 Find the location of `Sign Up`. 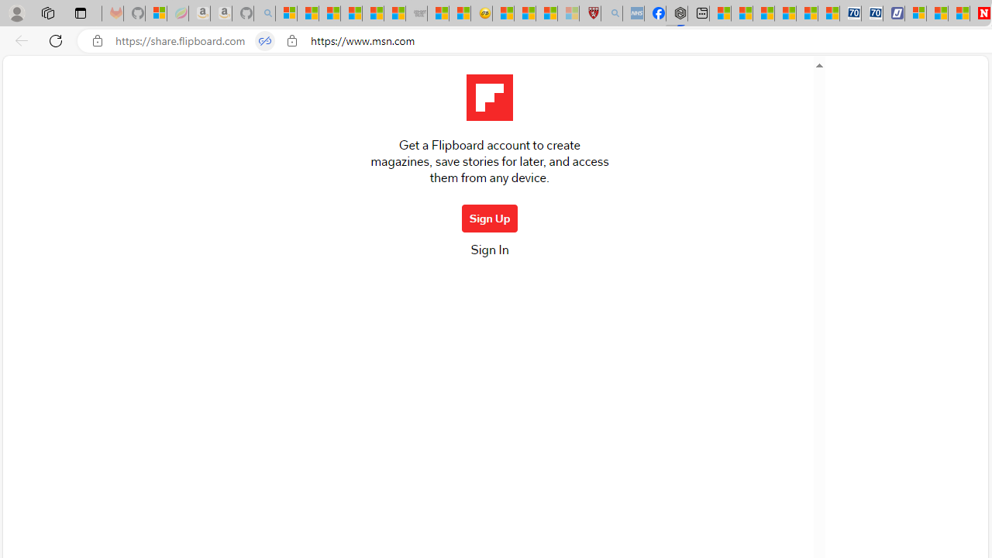

Sign Up is located at coordinates (490, 219).